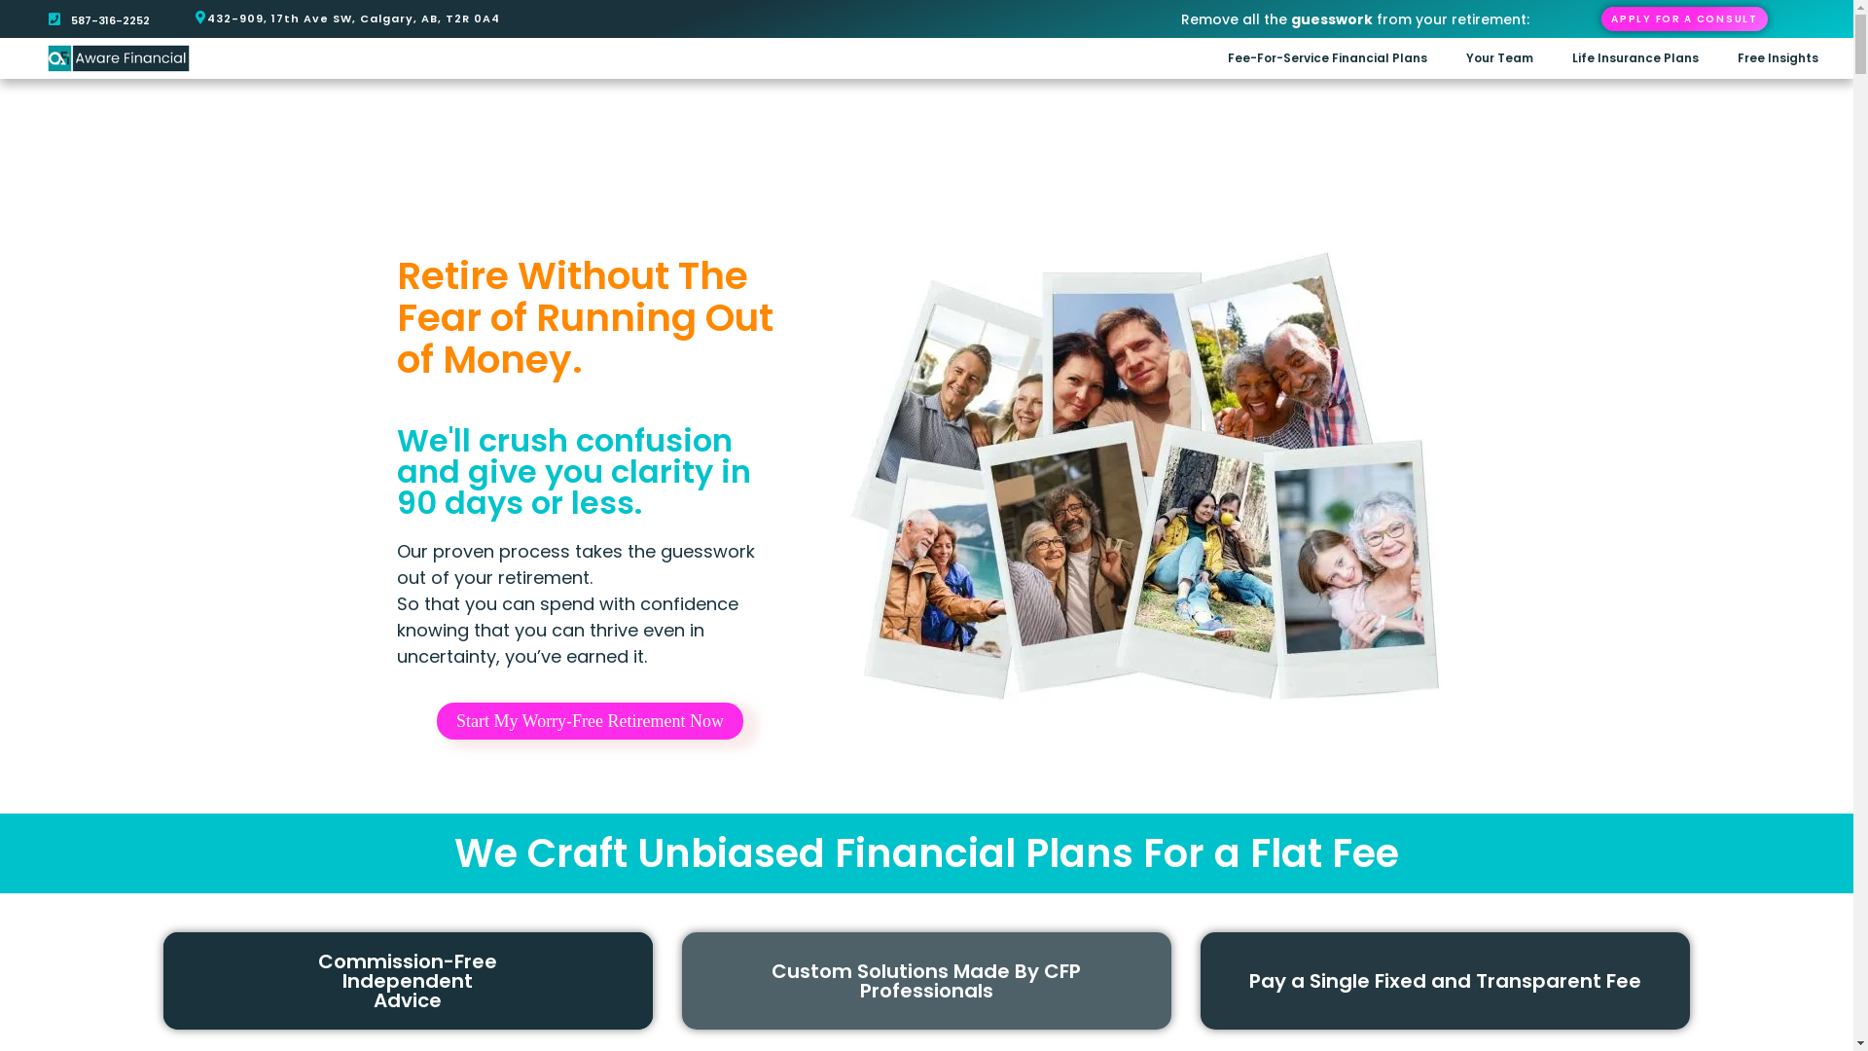 This screenshot has width=1868, height=1051. What do you see at coordinates (1684, 19) in the screenshot?
I see `APPLY FOR A CONSULT` at bounding box center [1684, 19].